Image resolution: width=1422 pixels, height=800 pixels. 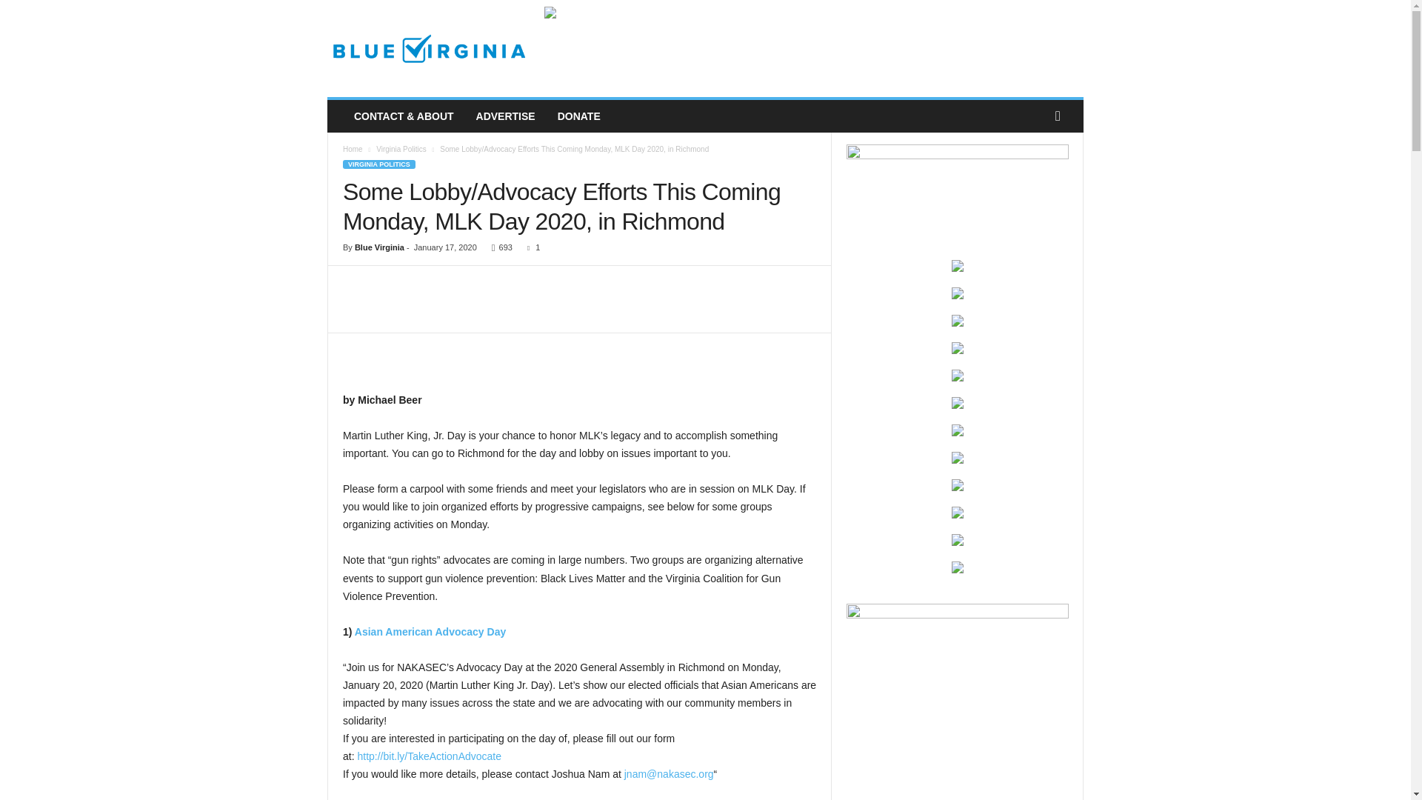 What do you see at coordinates (668, 773) in the screenshot?
I see `This external link will open in a new window` at bounding box center [668, 773].